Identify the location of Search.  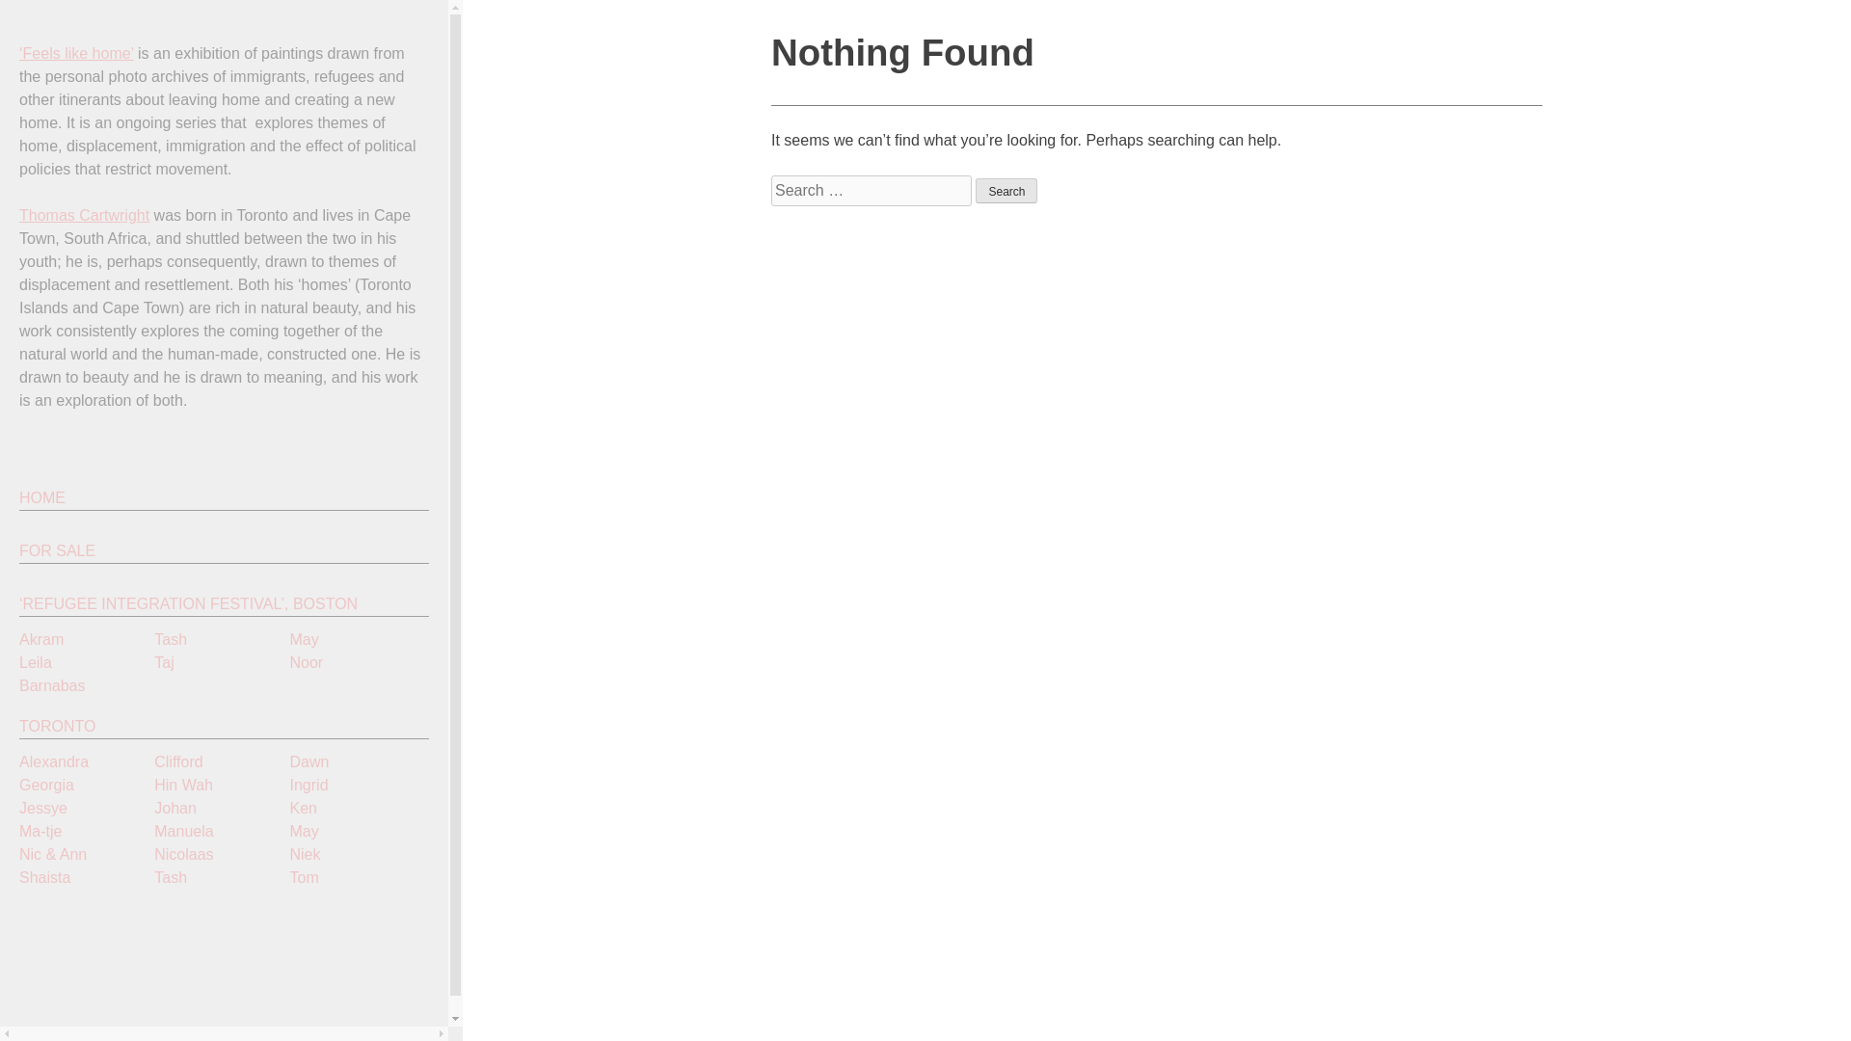
(1006, 190).